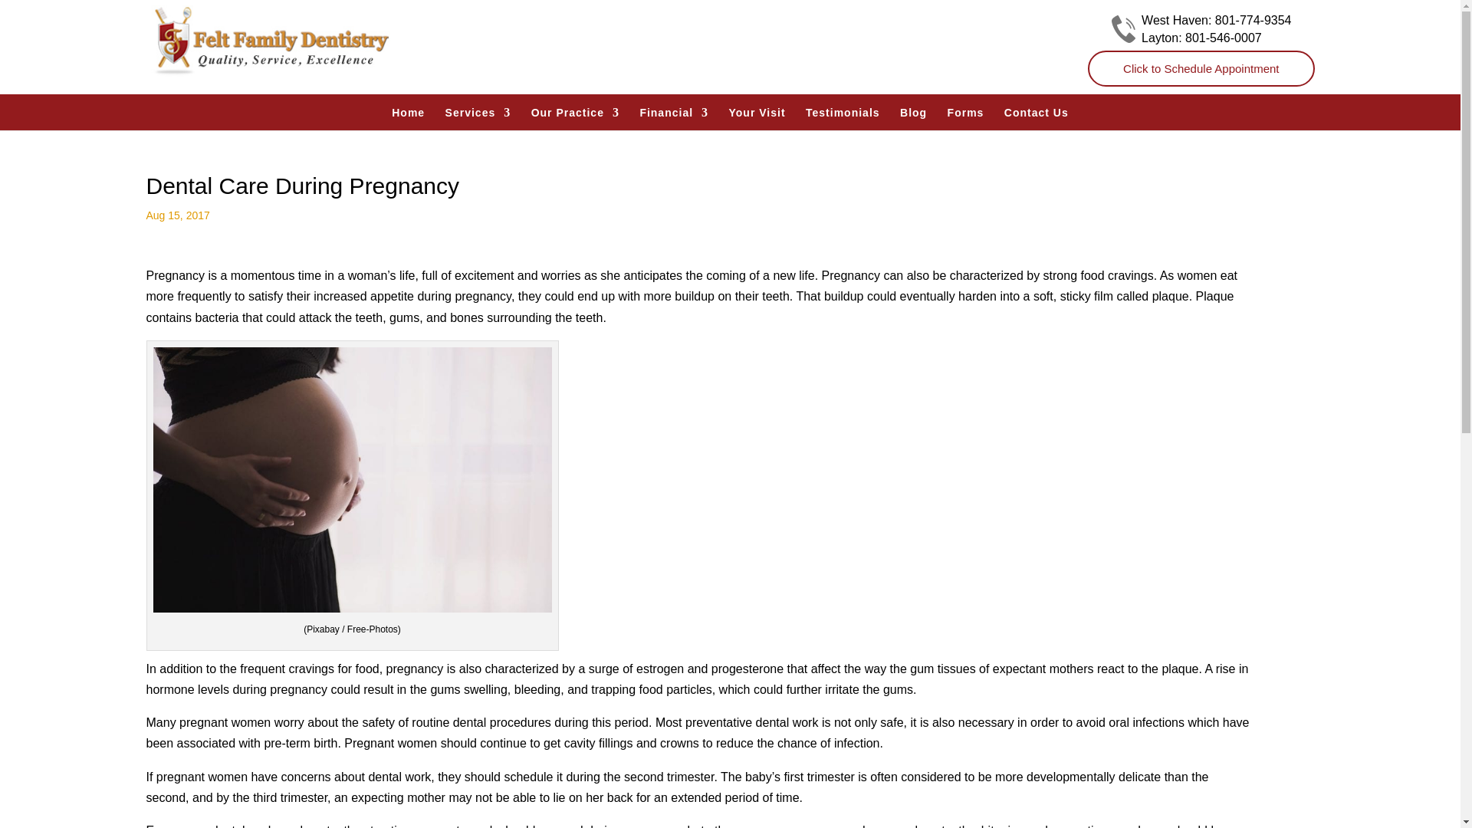  Describe the element at coordinates (913, 113) in the screenshot. I see `Blog` at that location.